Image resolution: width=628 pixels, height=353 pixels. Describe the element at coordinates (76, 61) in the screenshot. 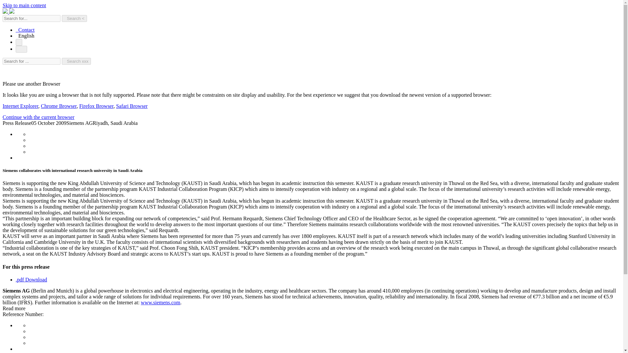

I see `  Search xxx` at that location.